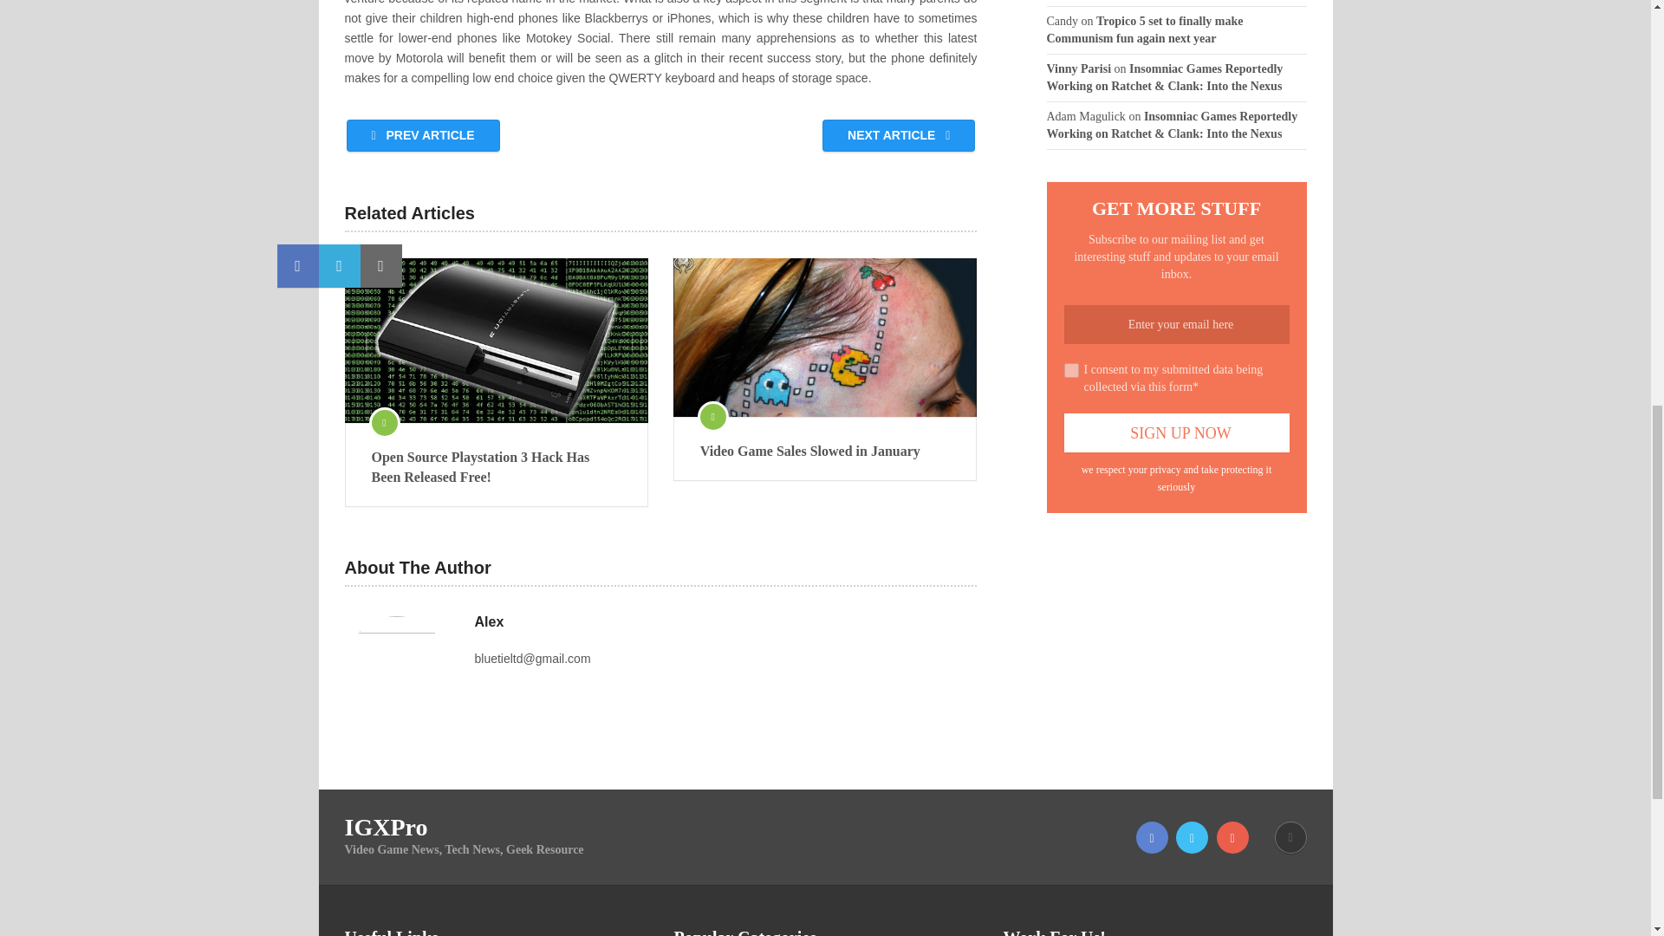 This screenshot has width=1664, height=936. Describe the element at coordinates (1177, 432) in the screenshot. I see `Sign Up Now` at that location.